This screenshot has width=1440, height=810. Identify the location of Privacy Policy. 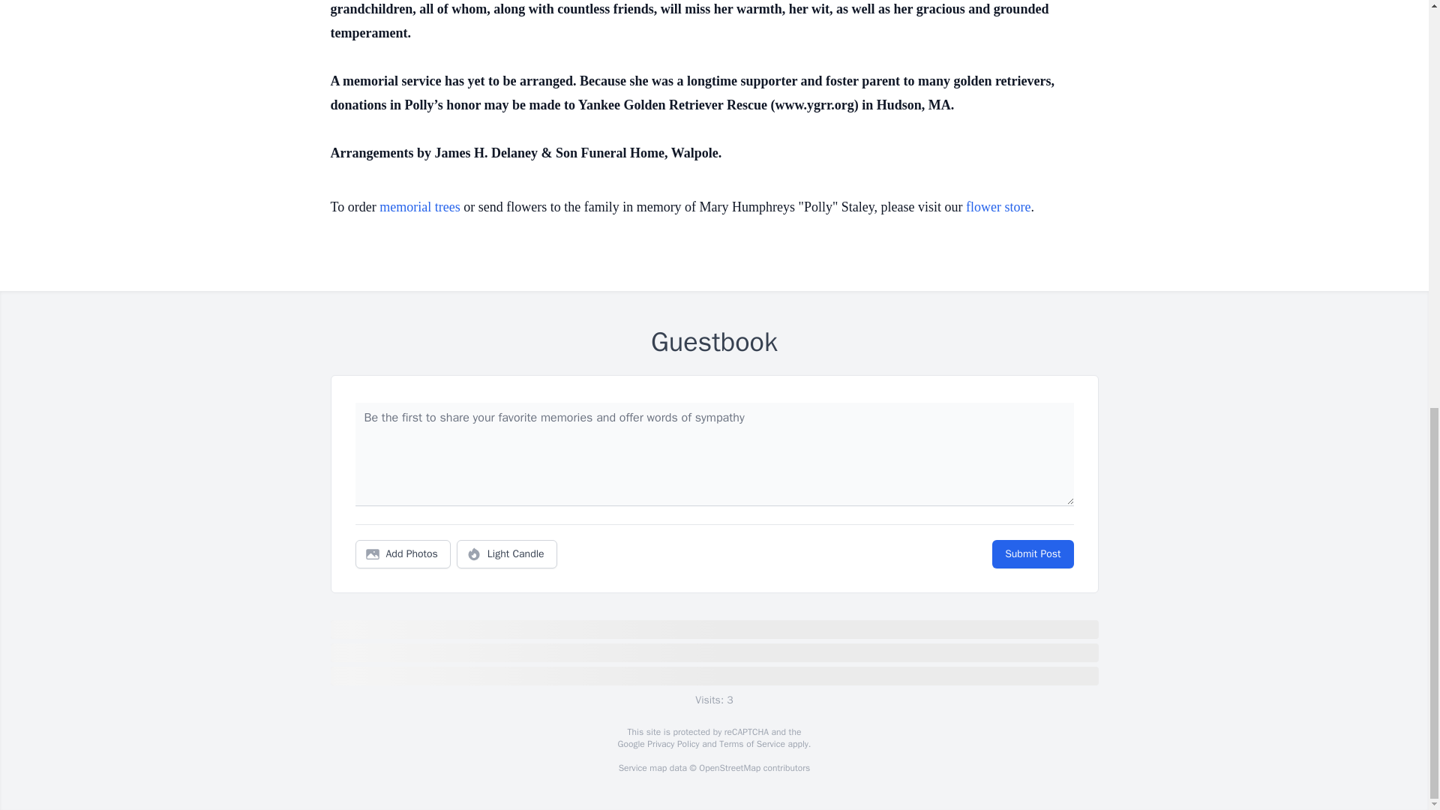
(672, 744).